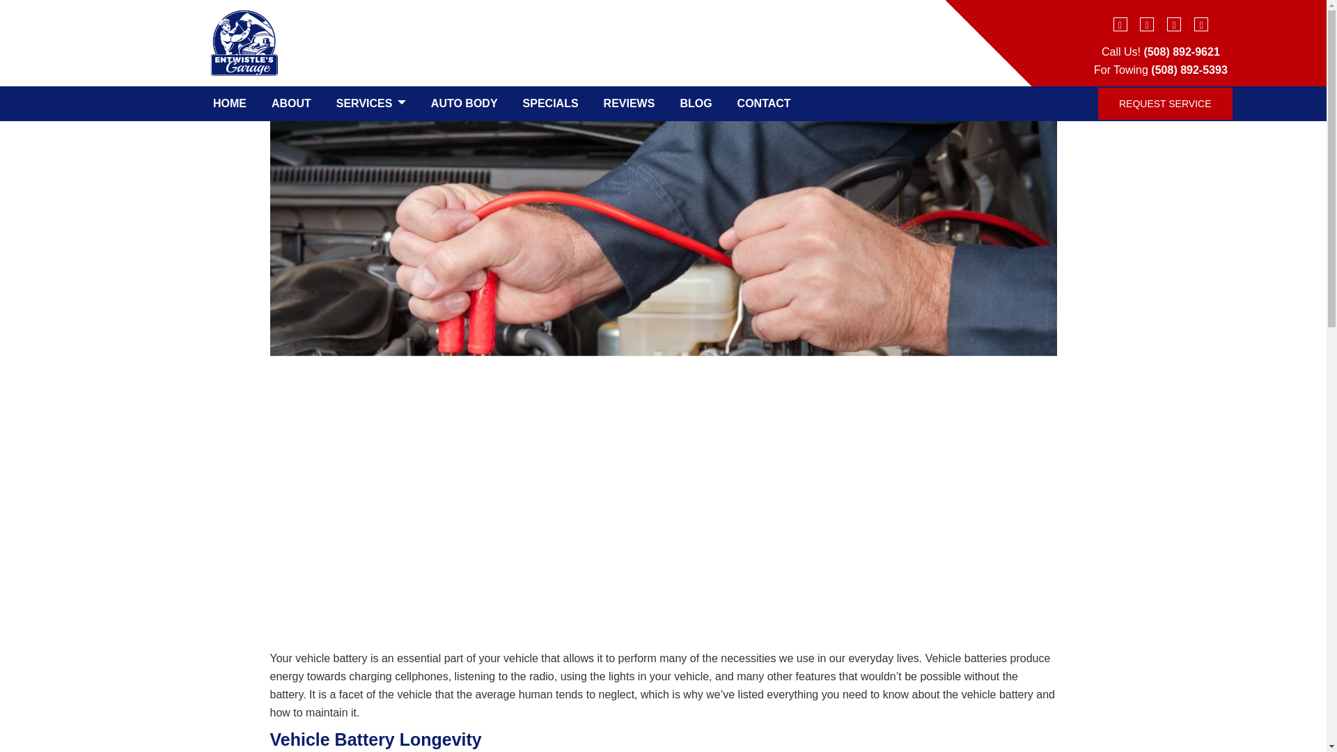  Describe the element at coordinates (370, 103) in the screenshot. I see `SERVICES` at that location.